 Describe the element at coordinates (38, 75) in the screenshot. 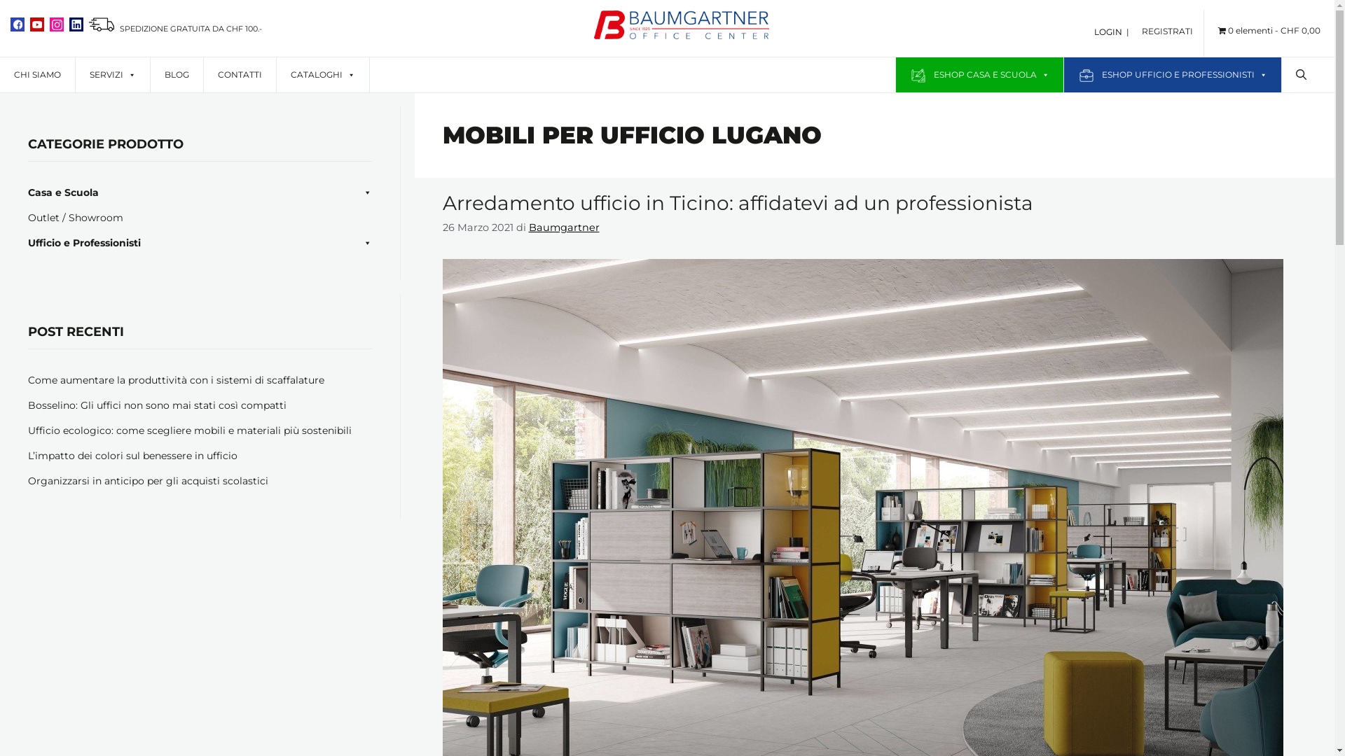

I see `CHI SIAMO` at that location.